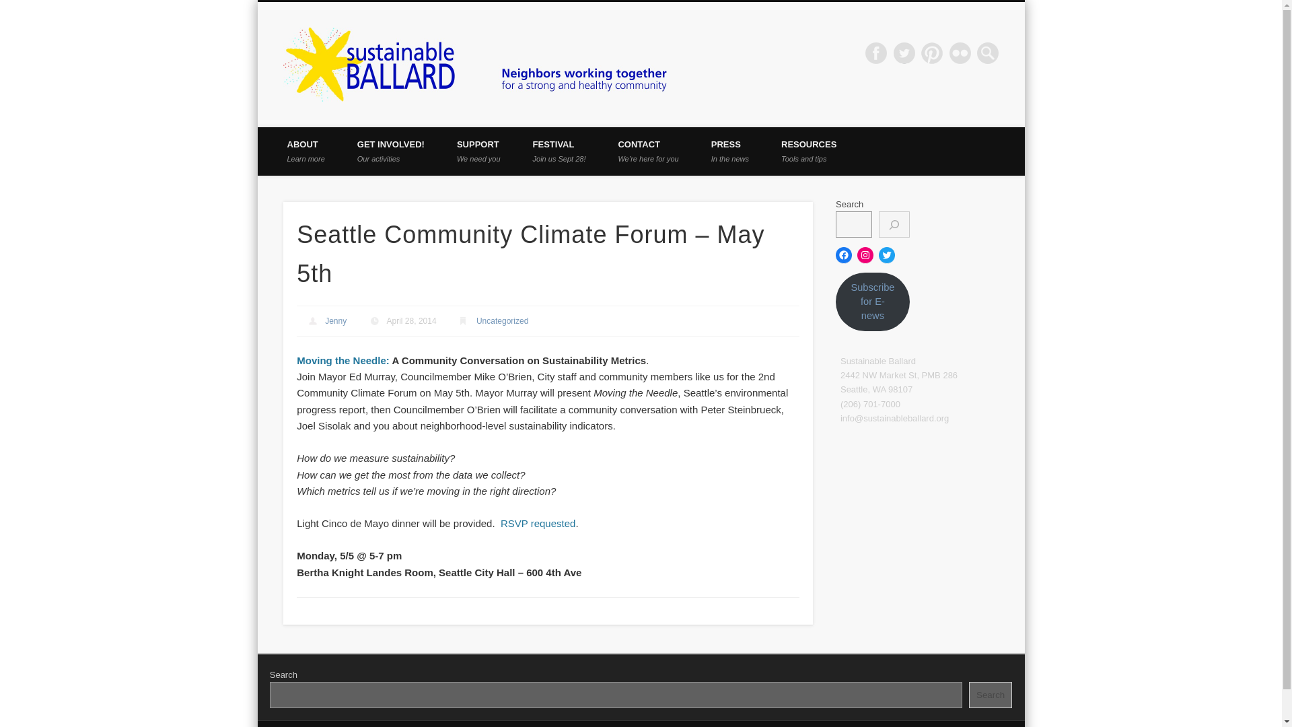  I want to click on Facebook, so click(809, 151).